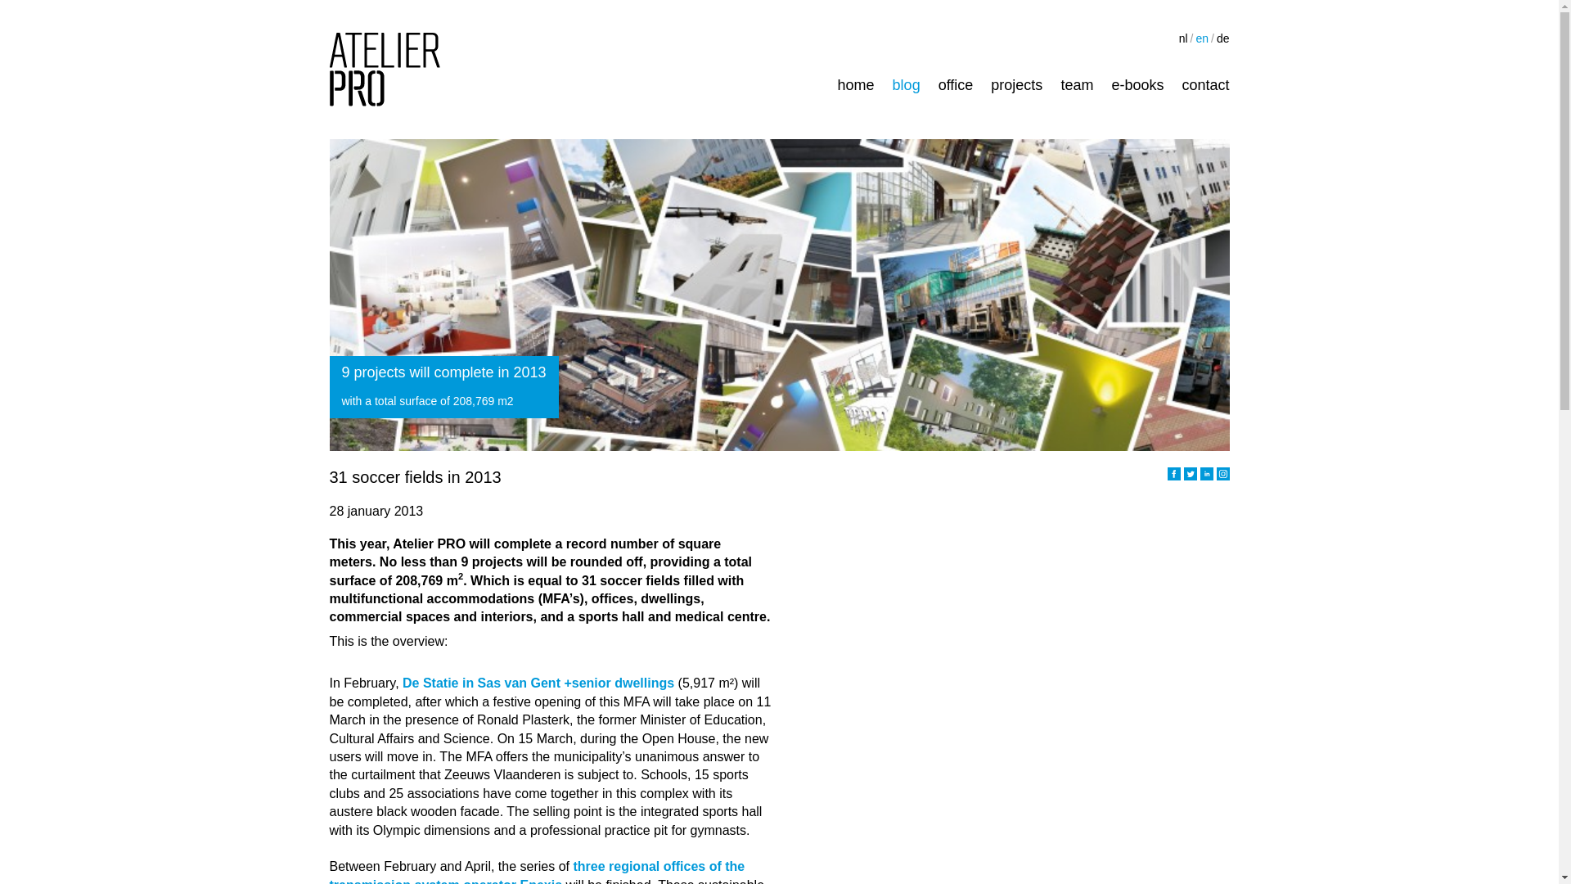 Image resolution: width=1571 pixels, height=884 pixels. I want to click on contact, so click(1204, 85).